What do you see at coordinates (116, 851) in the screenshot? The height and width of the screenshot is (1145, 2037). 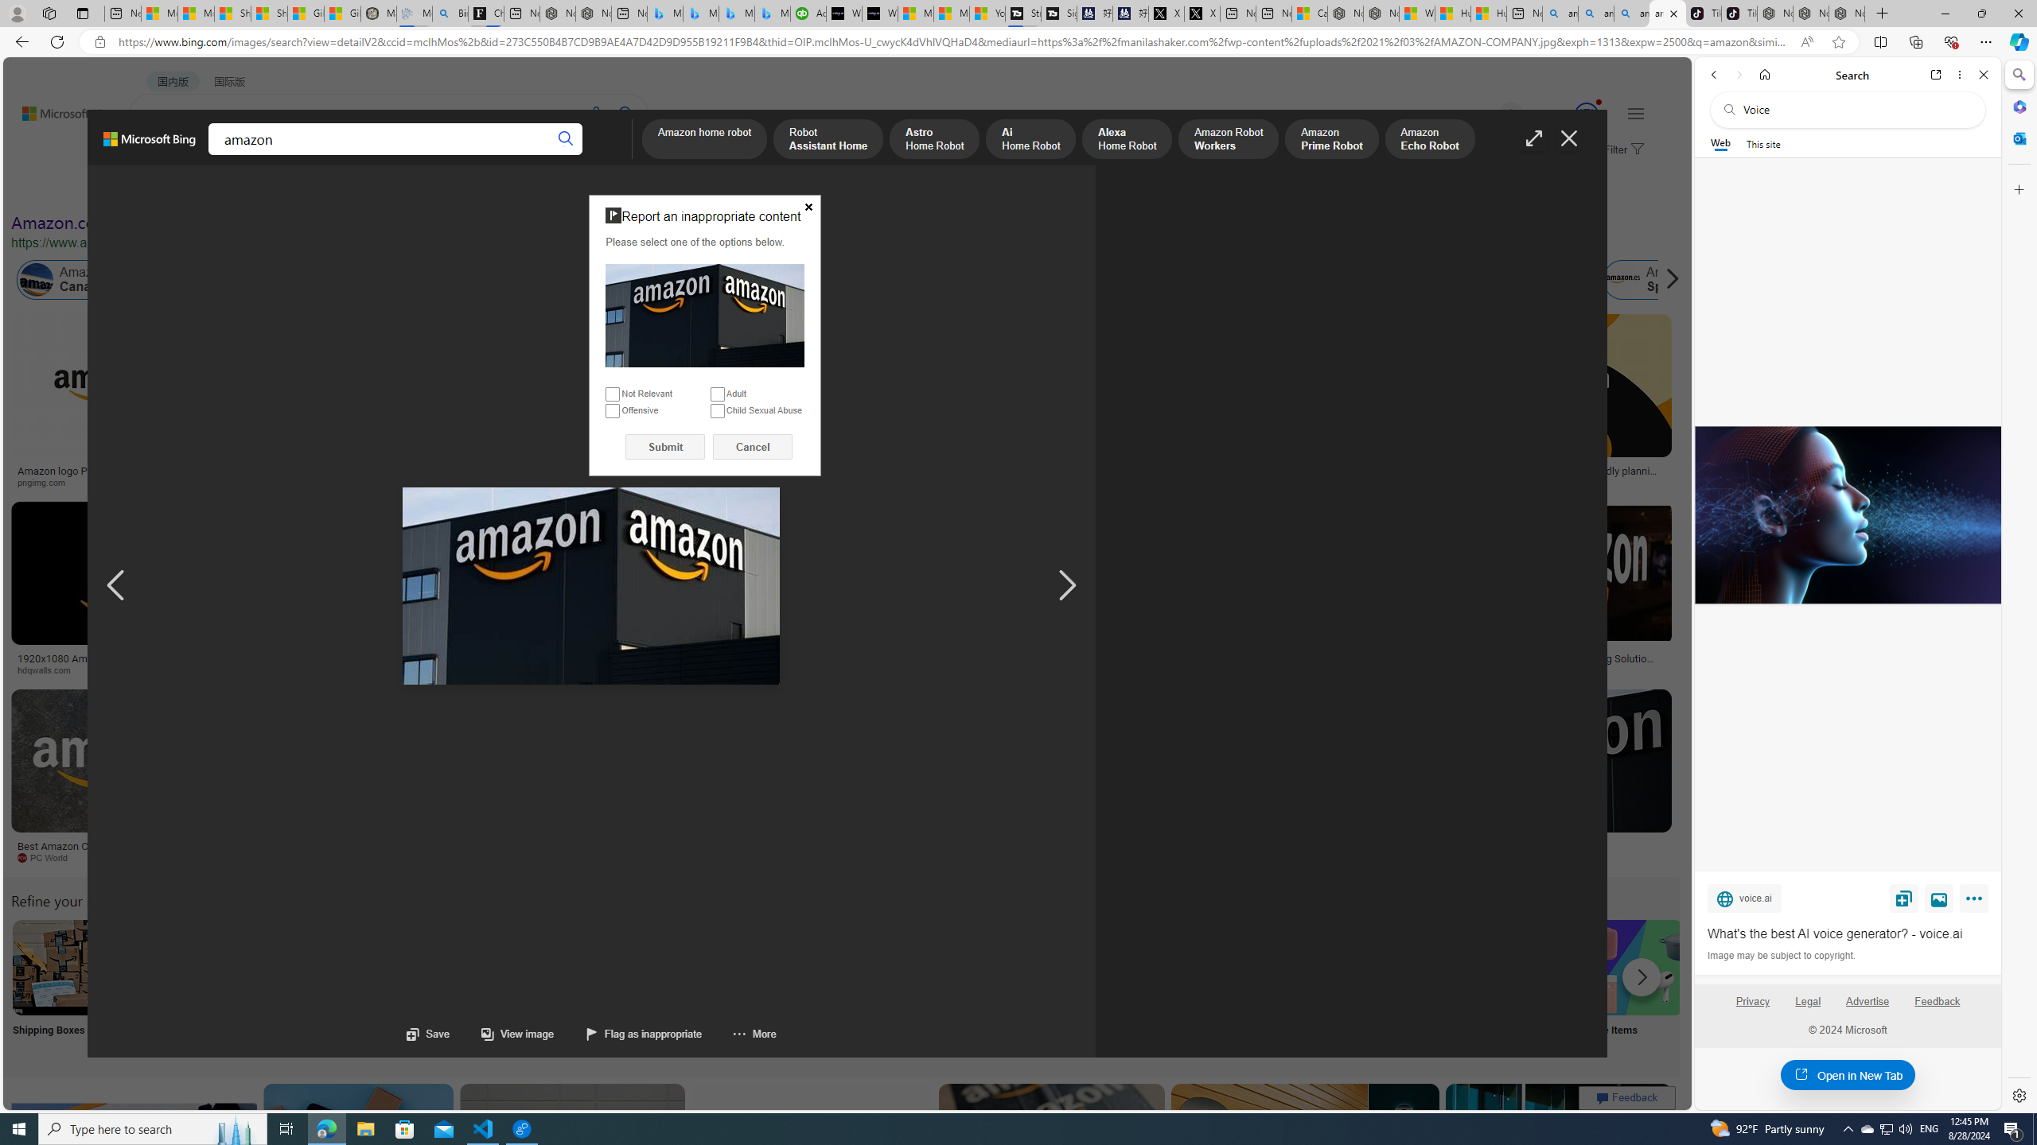 I see `Best Amazon Cyber Monday deals 2019 | PCWorld` at bounding box center [116, 851].